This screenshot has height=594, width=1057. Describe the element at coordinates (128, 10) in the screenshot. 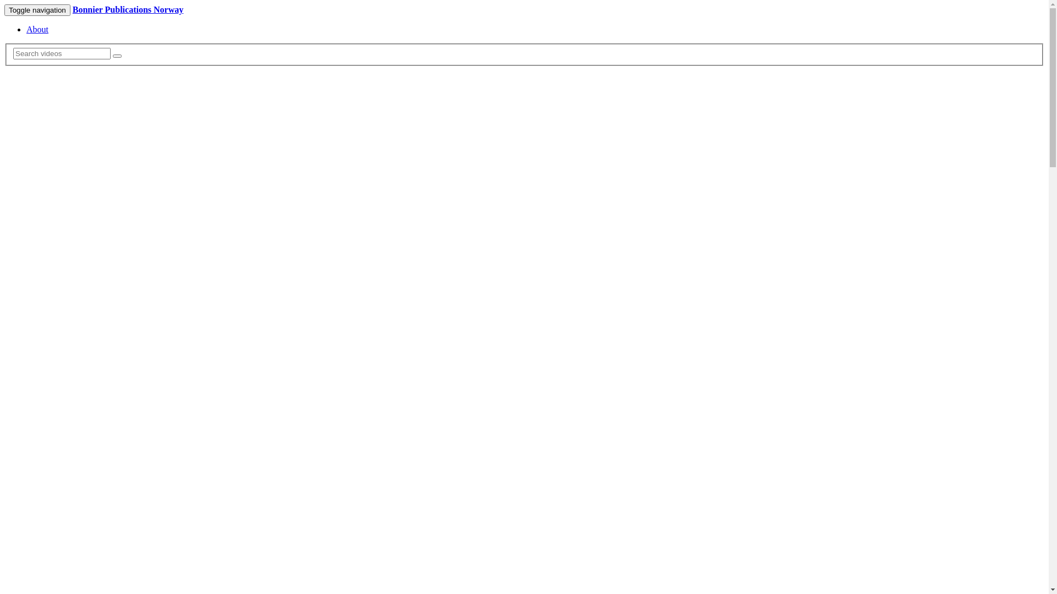

I see `Bonnier Publications Norway` at that location.